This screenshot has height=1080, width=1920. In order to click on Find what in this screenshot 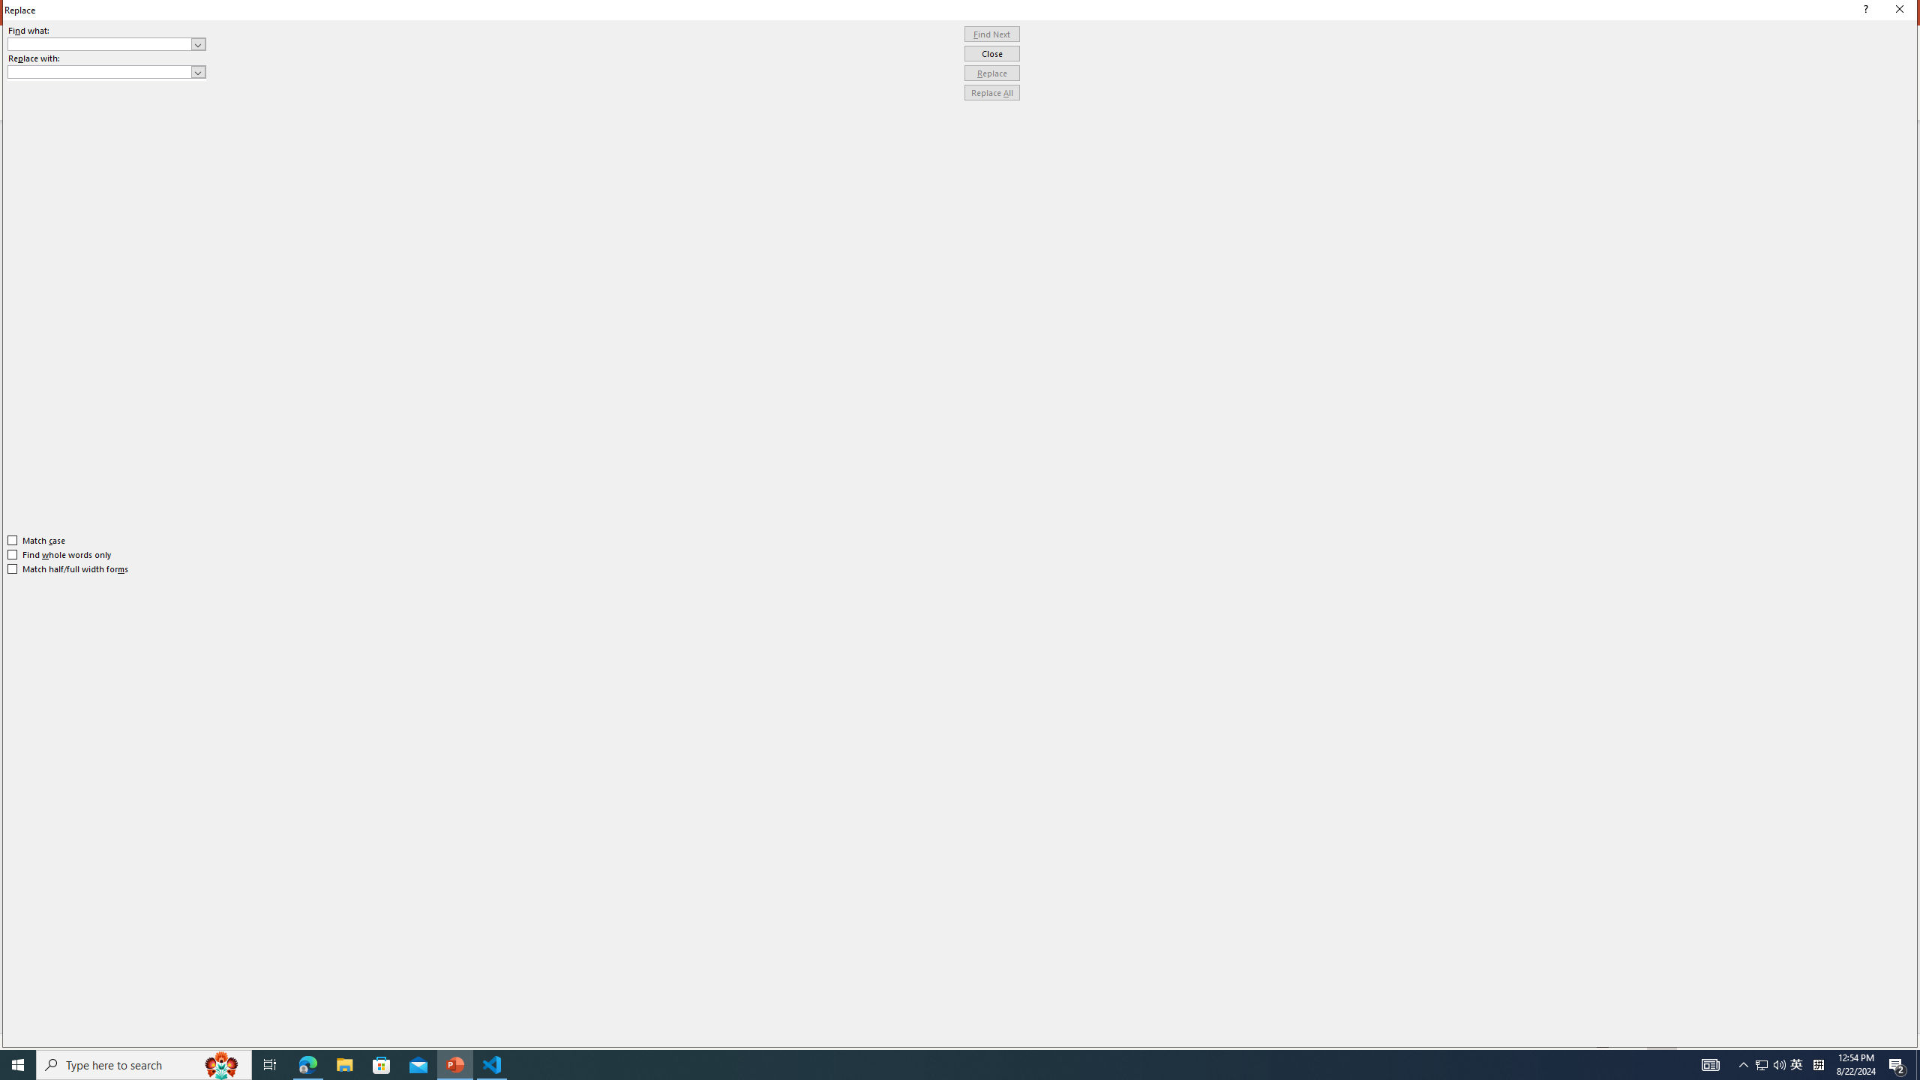, I will do `click(100, 43)`.